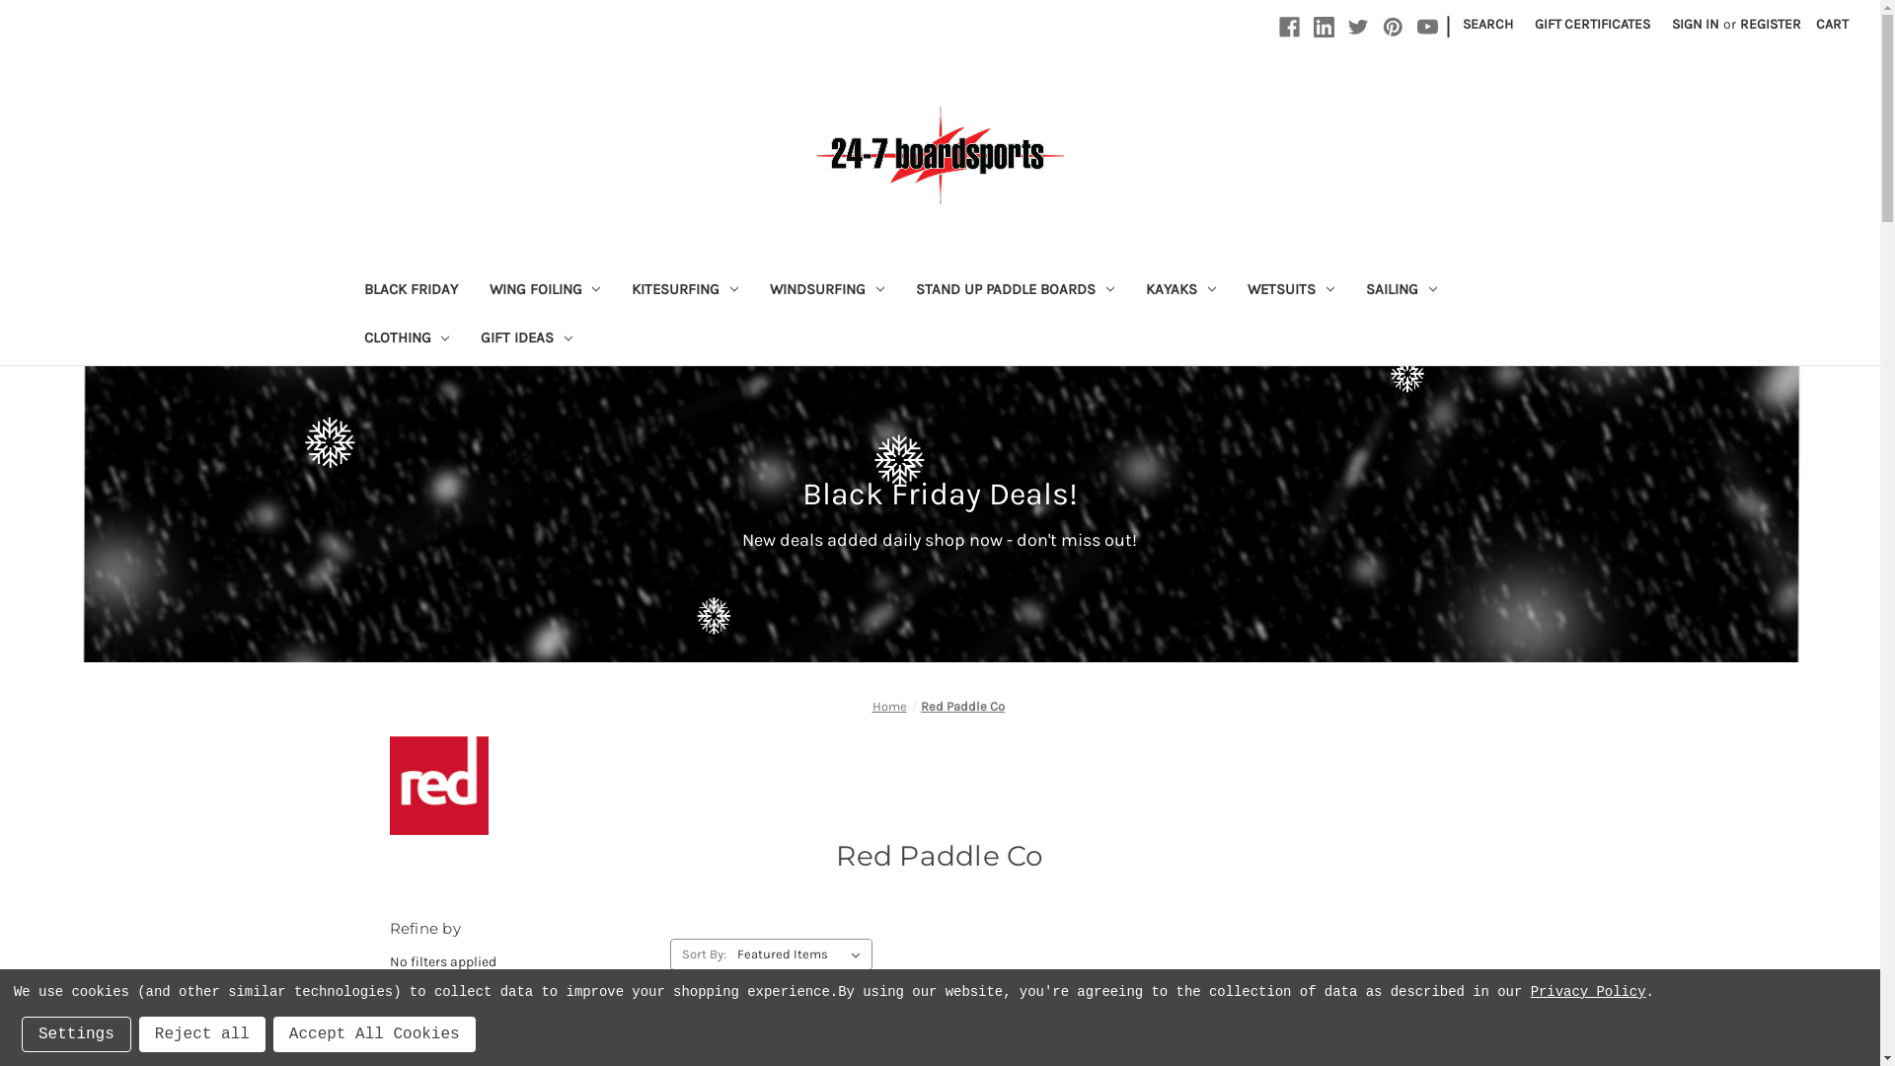 This screenshot has width=1895, height=1066. What do you see at coordinates (77, 1034) in the screenshot?
I see `Settings` at bounding box center [77, 1034].